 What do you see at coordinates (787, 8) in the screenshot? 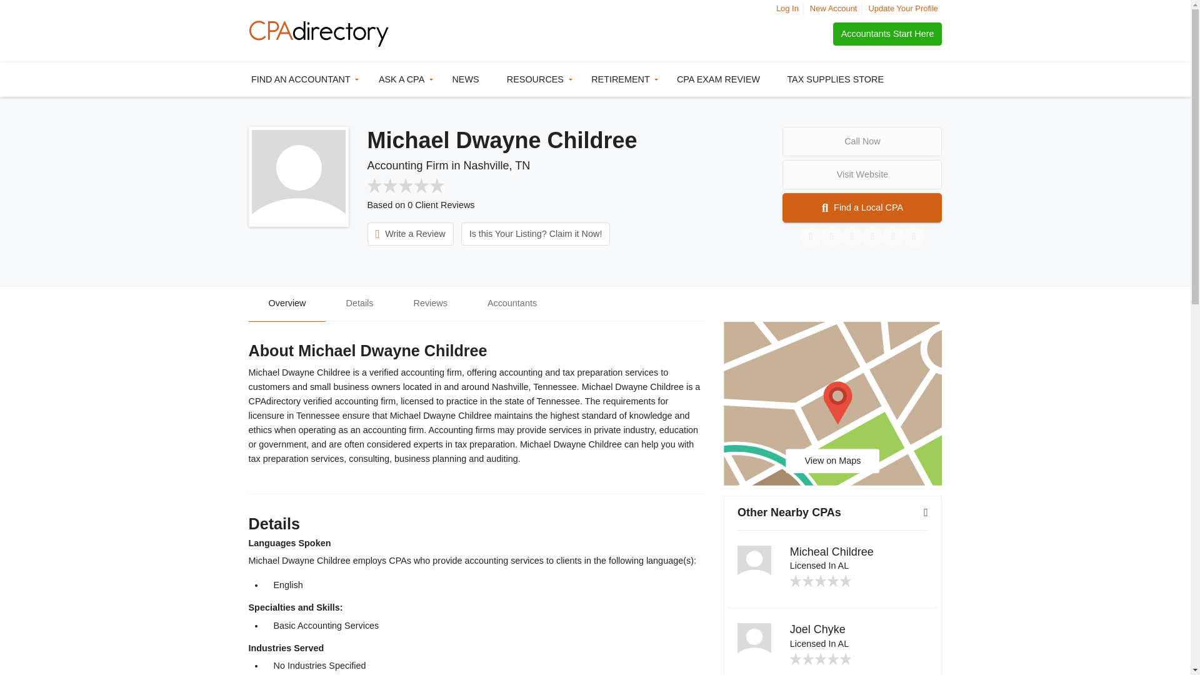
I see `Log In` at bounding box center [787, 8].